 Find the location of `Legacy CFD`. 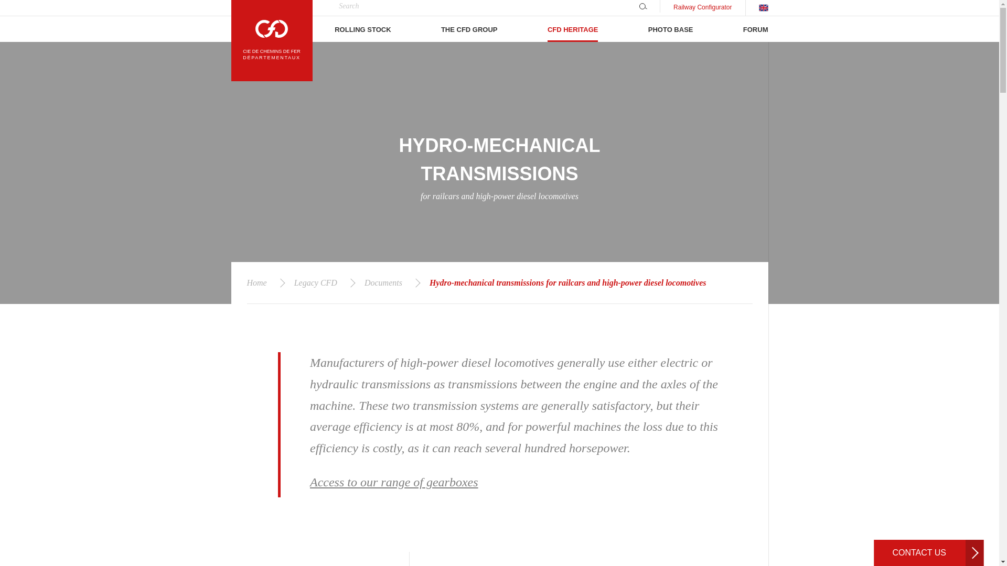

Legacy CFD is located at coordinates (316, 283).